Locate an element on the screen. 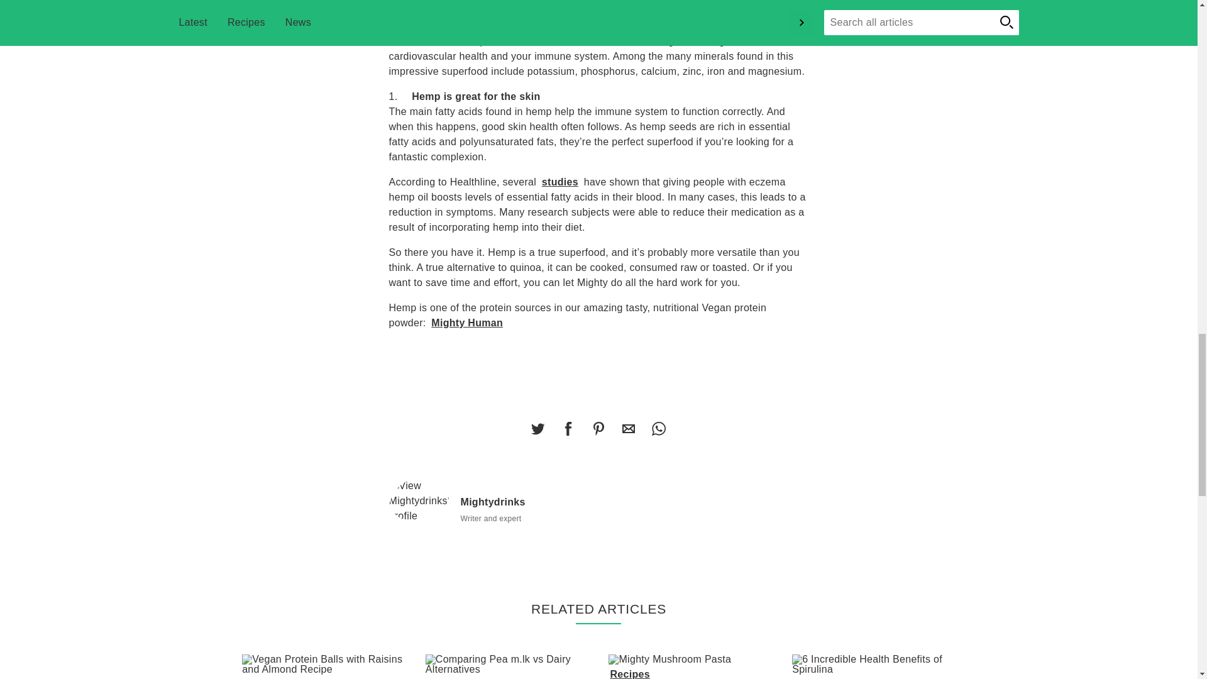 The height and width of the screenshot is (679, 1207). Share this on Facebook is located at coordinates (568, 429).